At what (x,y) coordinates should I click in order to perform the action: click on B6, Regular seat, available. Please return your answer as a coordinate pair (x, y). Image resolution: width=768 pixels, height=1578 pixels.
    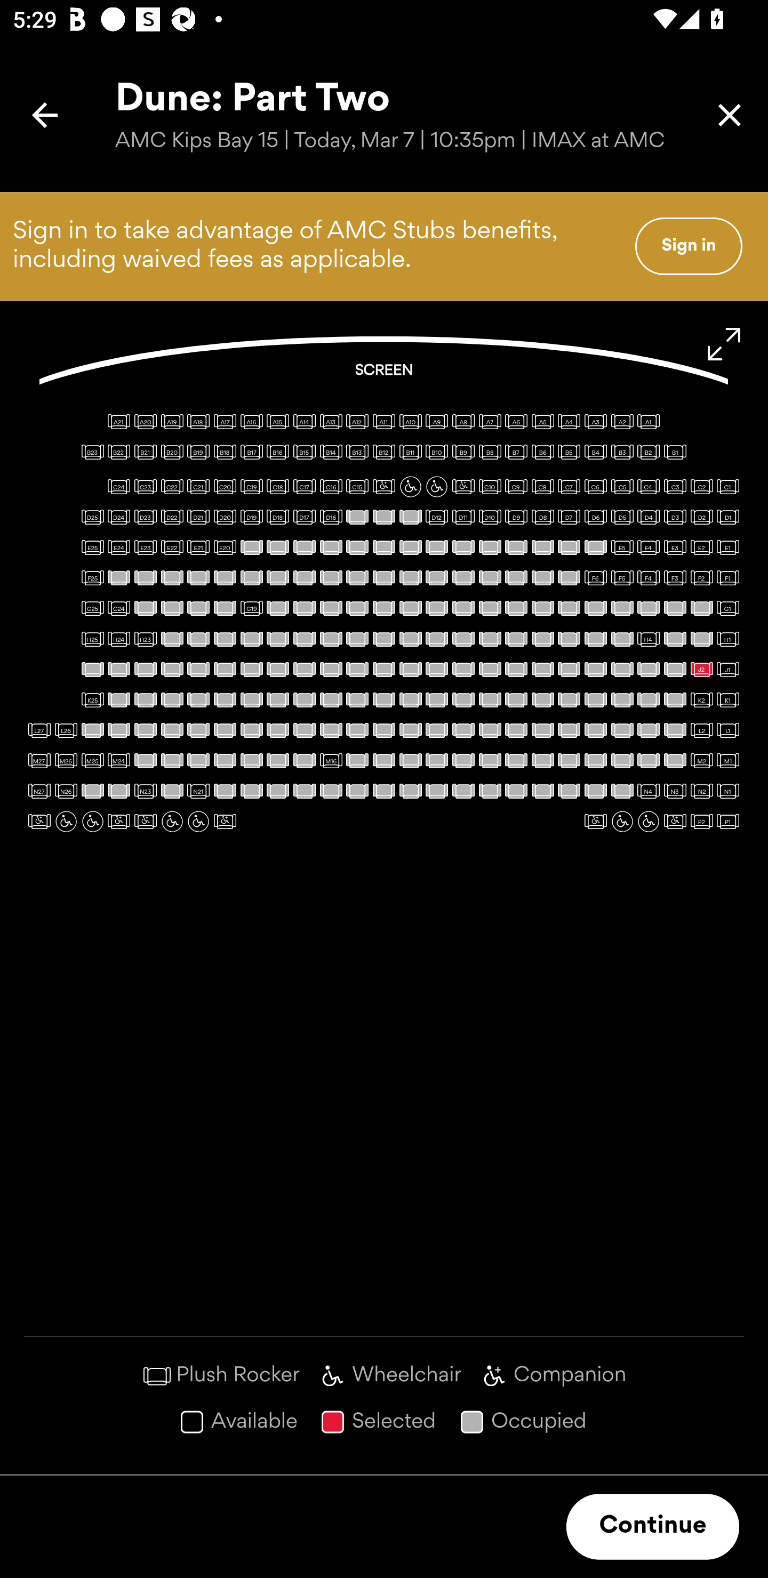
    Looking at the image, I should click on (543, 452).